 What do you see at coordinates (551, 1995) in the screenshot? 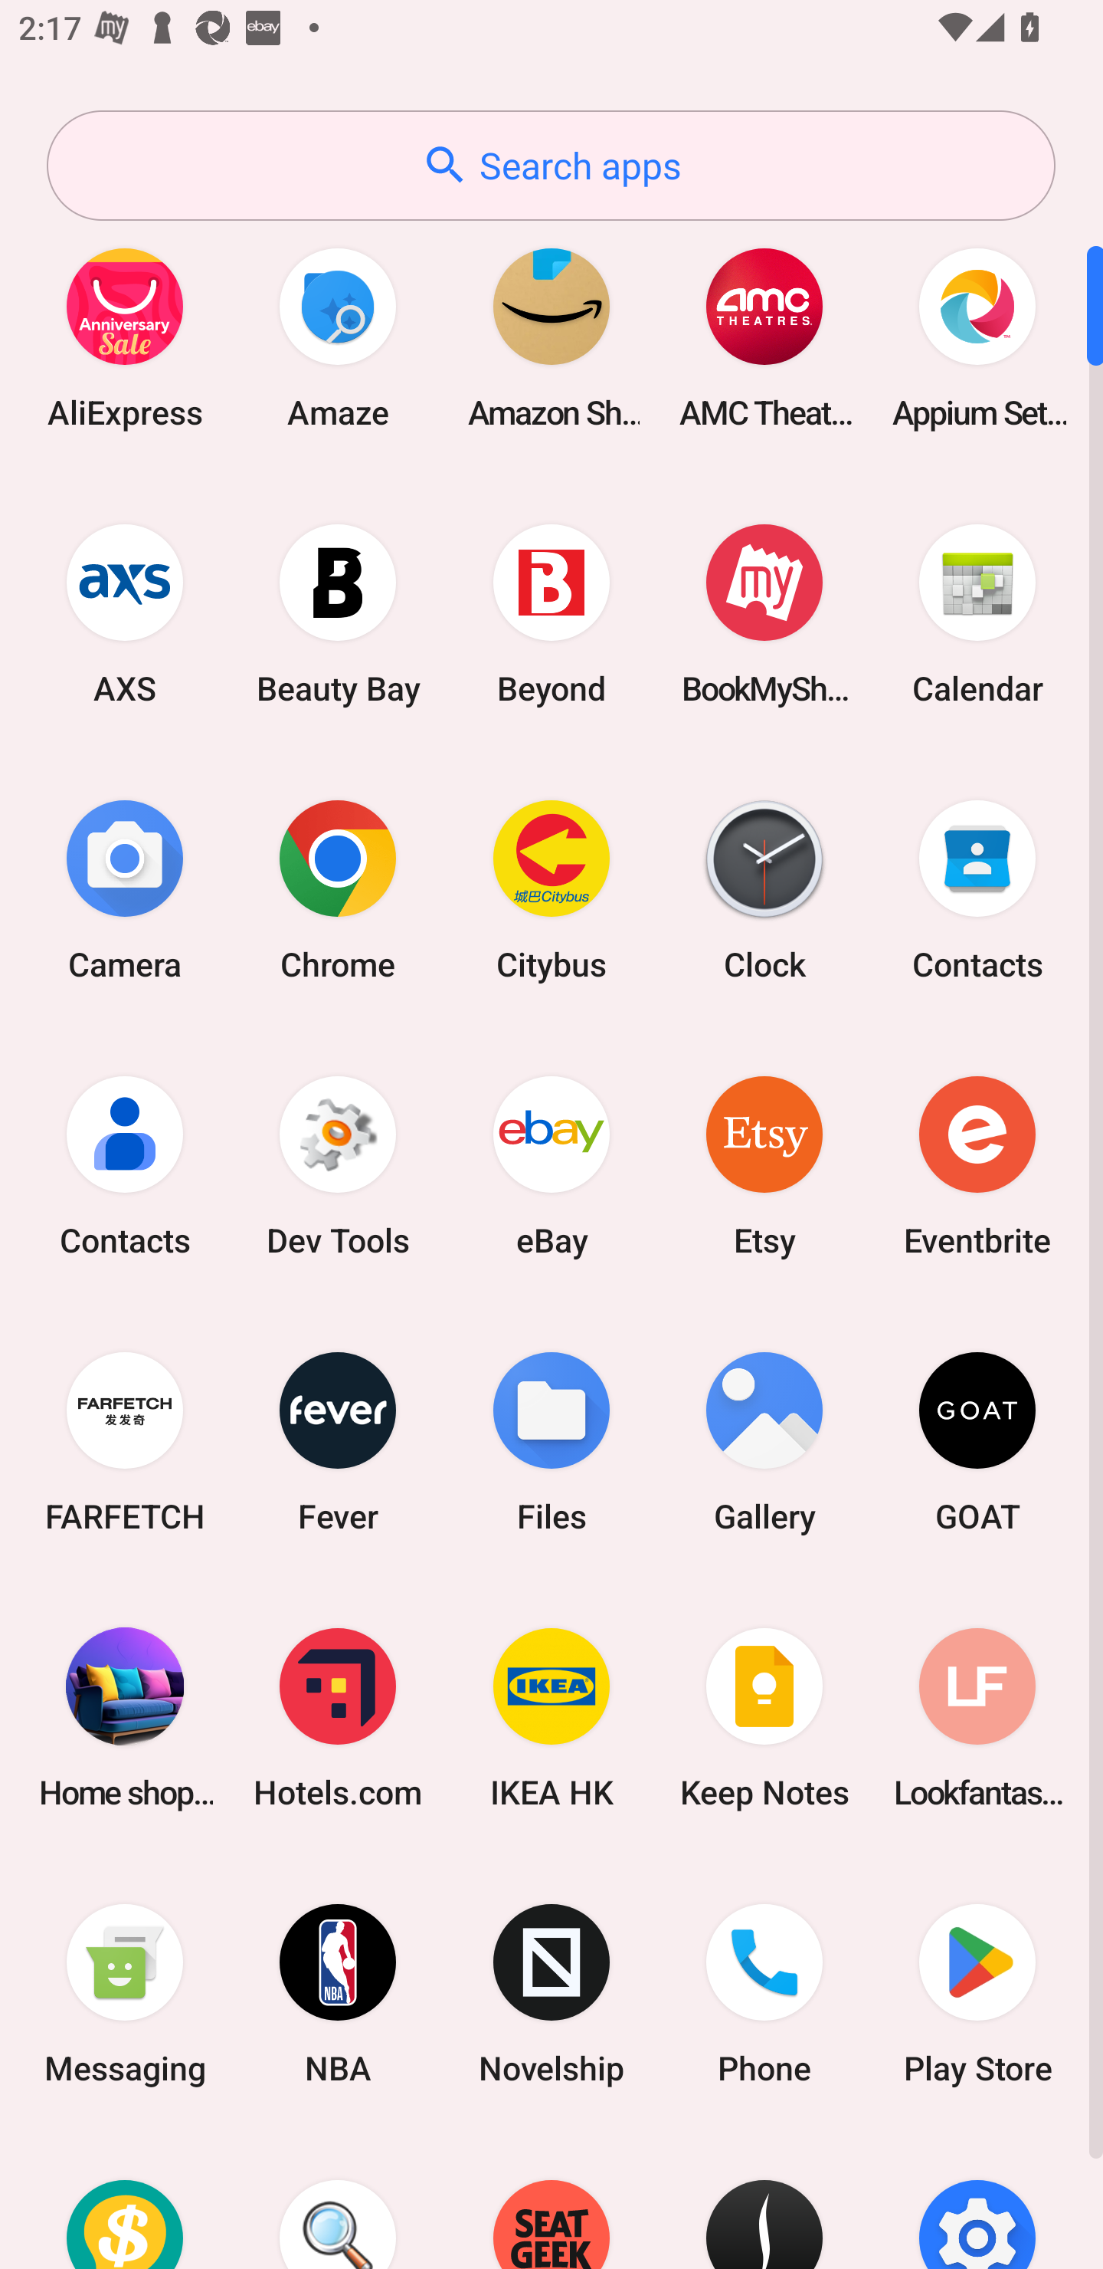
I see `Novelship` at bounding box center [551, 1995].